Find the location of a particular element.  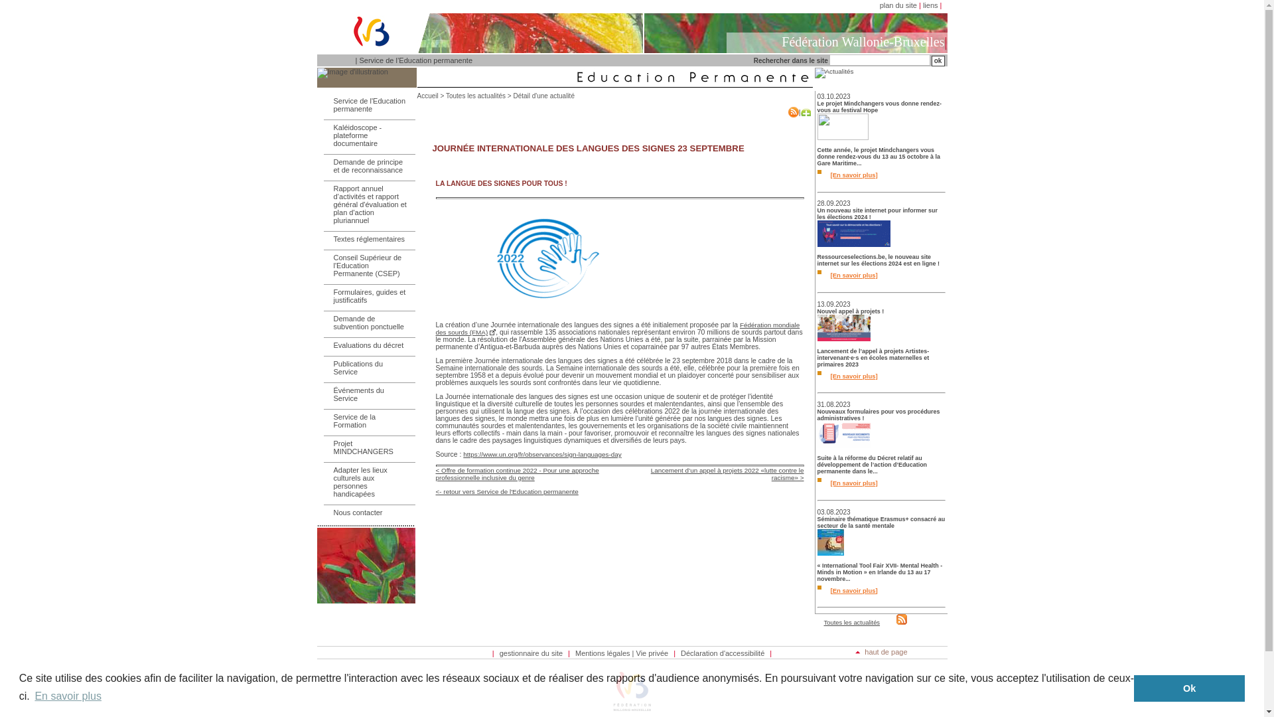

Nous contacter is located at coordinates (366, 513).